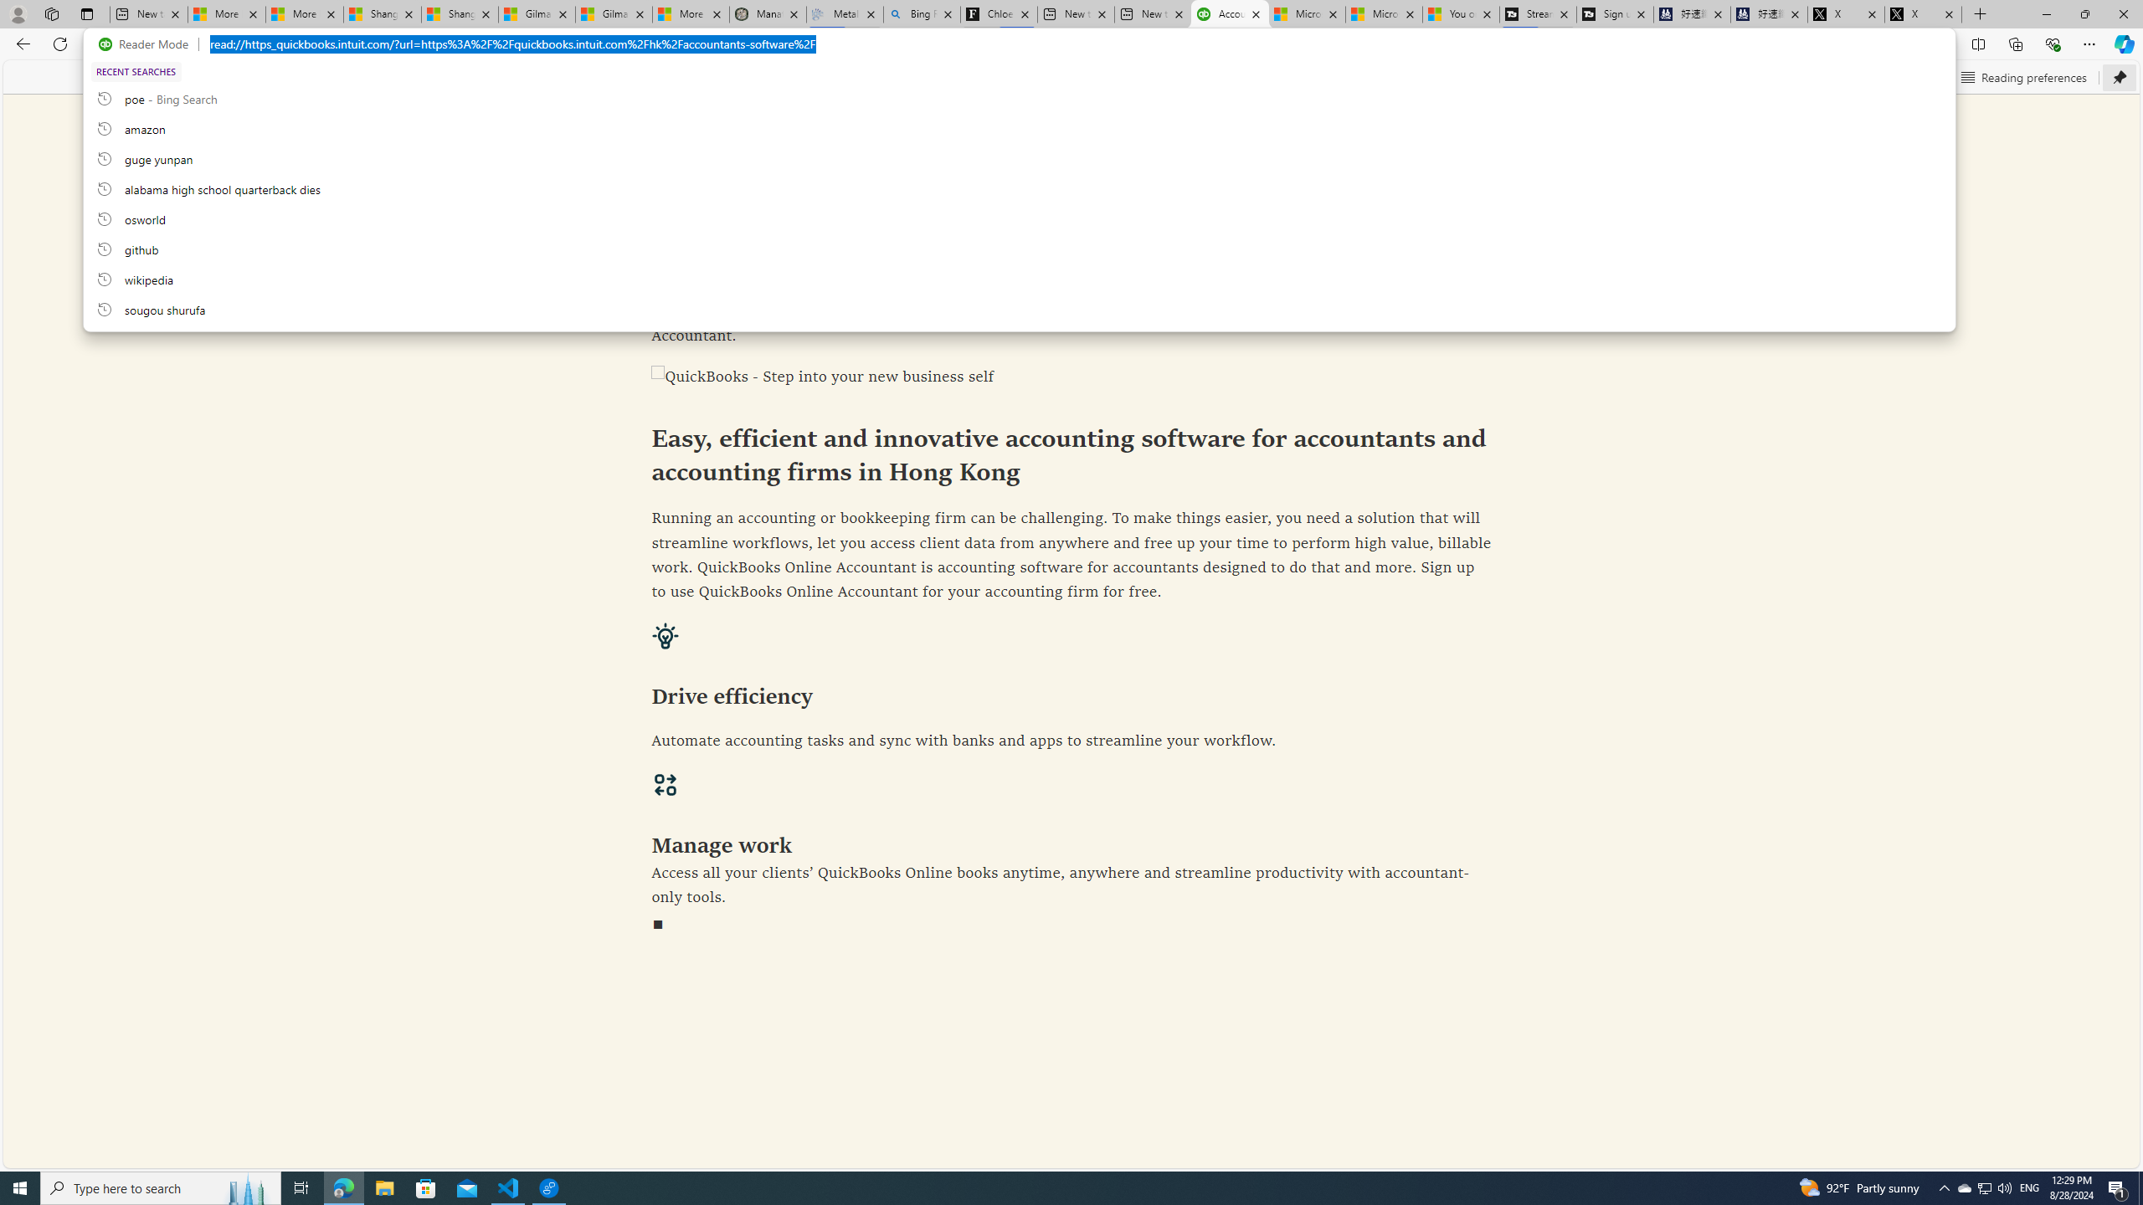 The width and height of the screenshot is (2143, 1205). What do you see at coordinates (1890, 77) in the screenshot?
I see `Text preferences` at bounding box center [1890, 77].